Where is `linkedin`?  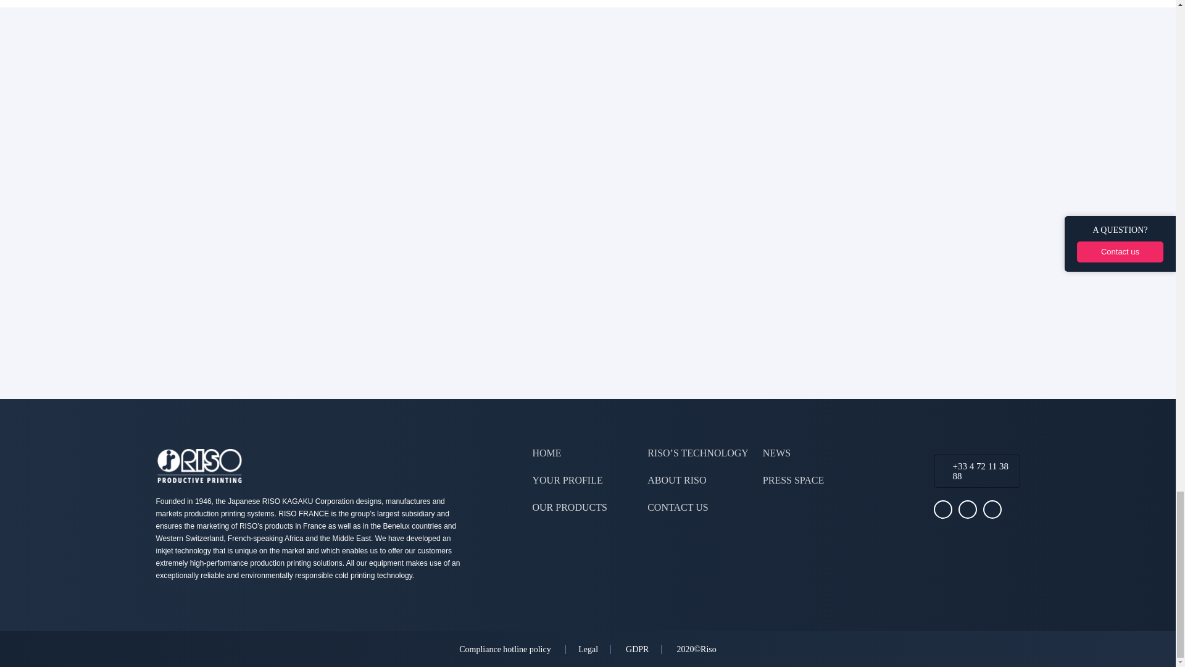 linkedin is located at coordinates (991, 510).